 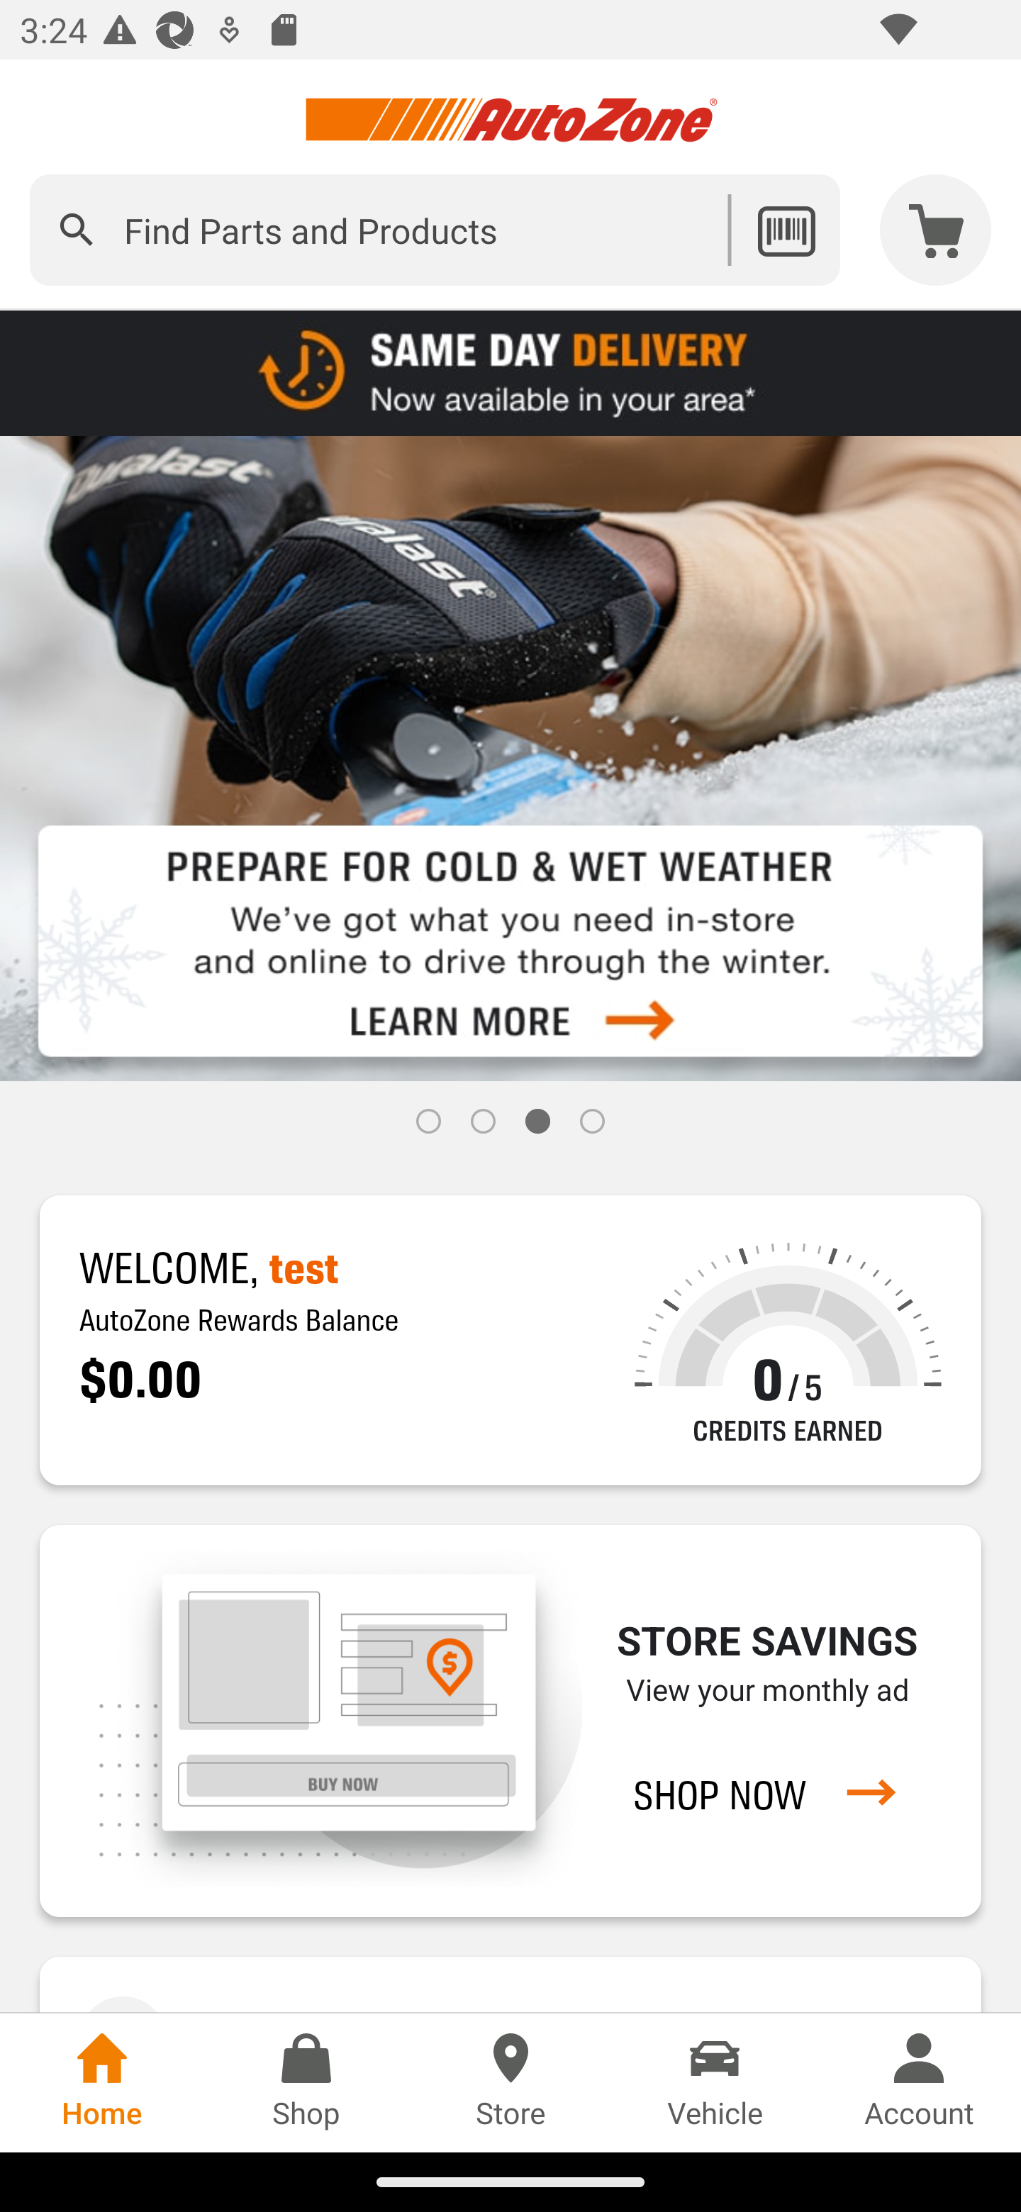 What do you see at coordinates (510, 372) in the screenshot?
I see `Same Day Delivery - now available in your area*` at bounding box center [510, 372].